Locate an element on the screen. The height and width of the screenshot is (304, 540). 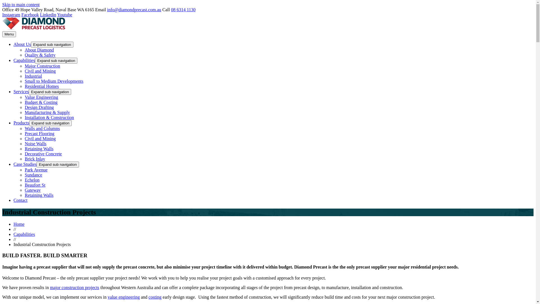
major construction projects is located at coordinates (75, 288).